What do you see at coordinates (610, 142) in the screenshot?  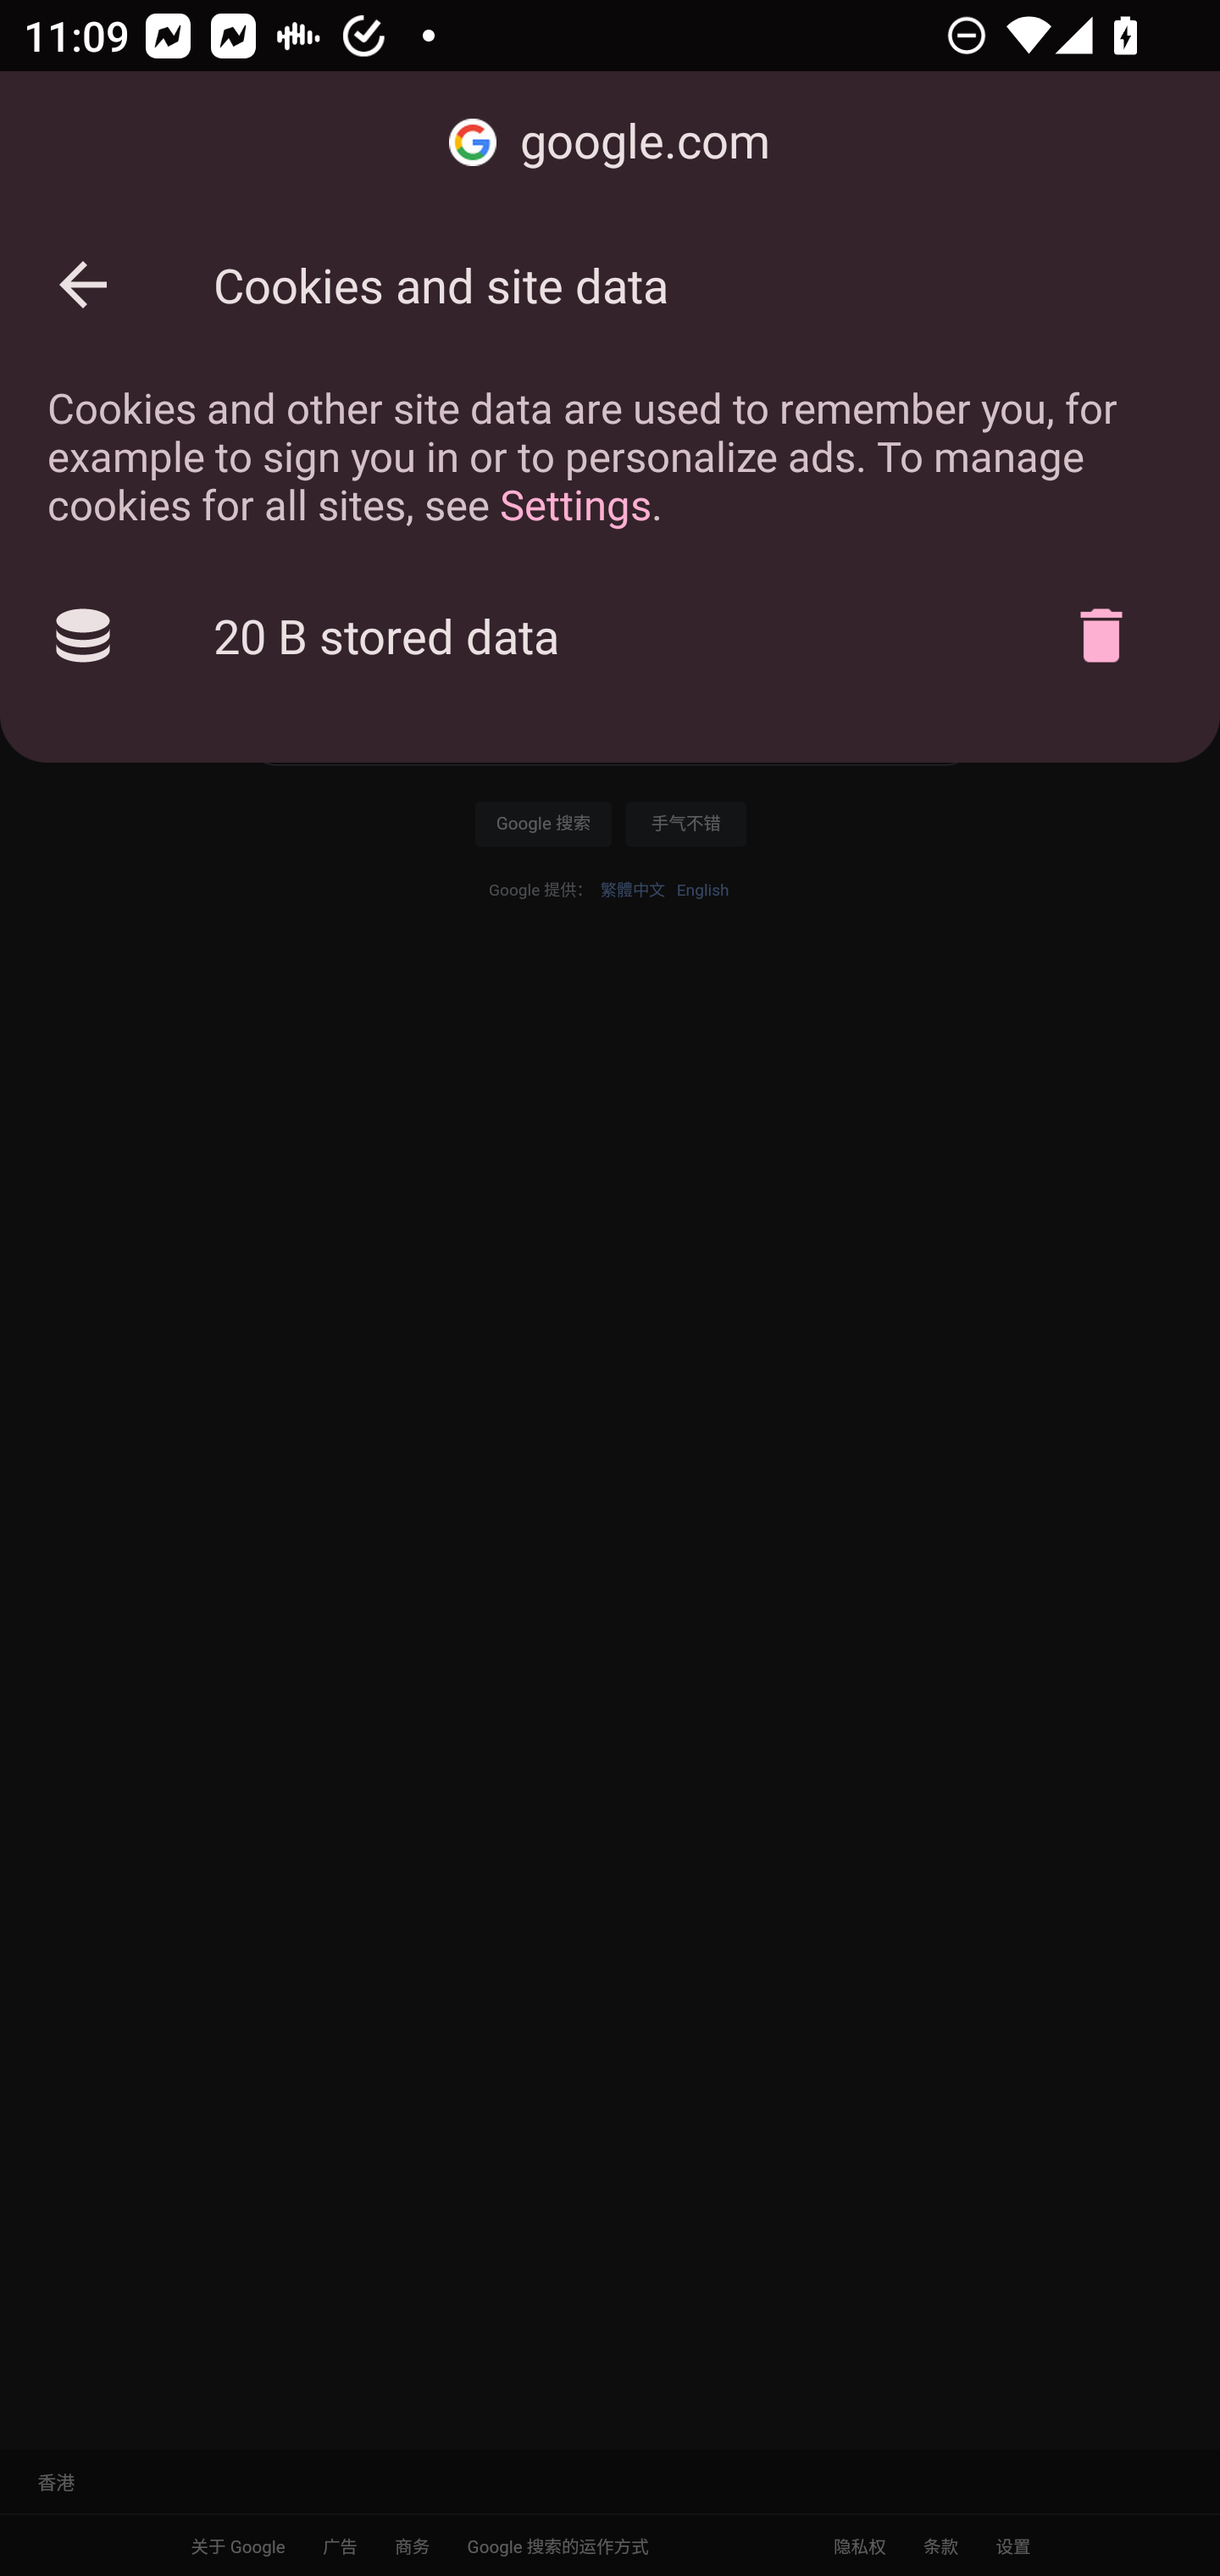 I see `google.com` at bounding box center [610, 142].